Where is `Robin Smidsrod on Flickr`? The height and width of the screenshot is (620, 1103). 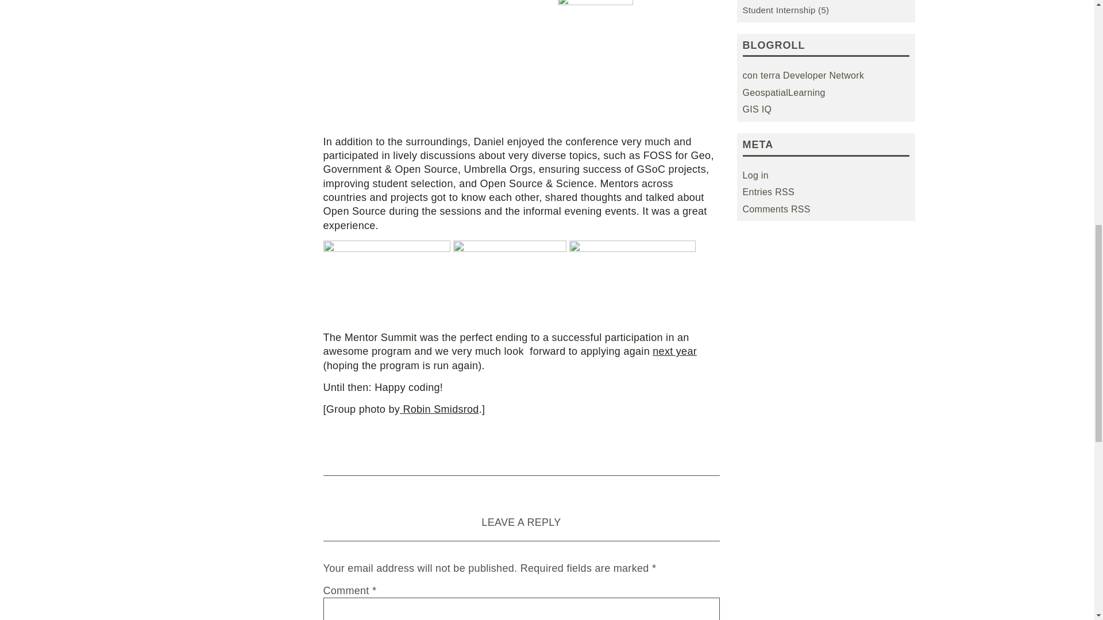
Robin Smidsrod on Flickr is located at coordinates (439, 409).